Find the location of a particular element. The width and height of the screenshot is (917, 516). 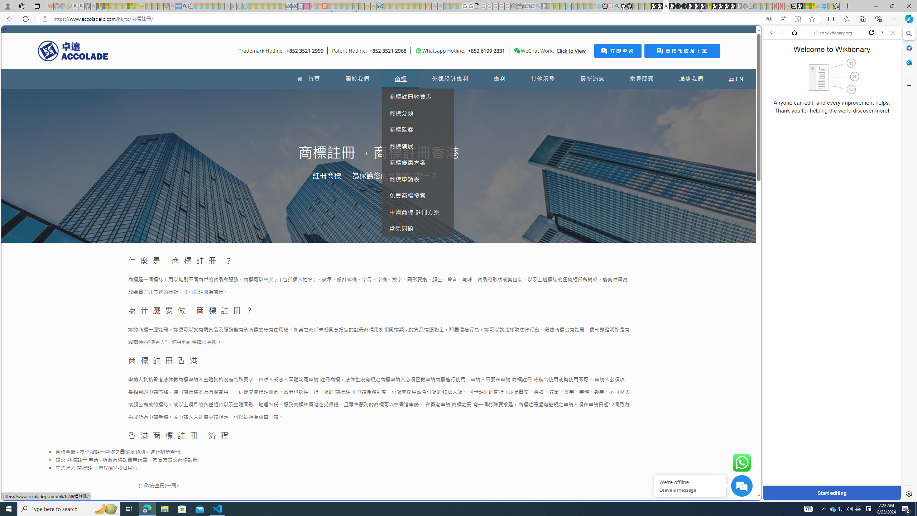

Microsoft Start Gaming - Sleeping is located at coordinates (544, 6).